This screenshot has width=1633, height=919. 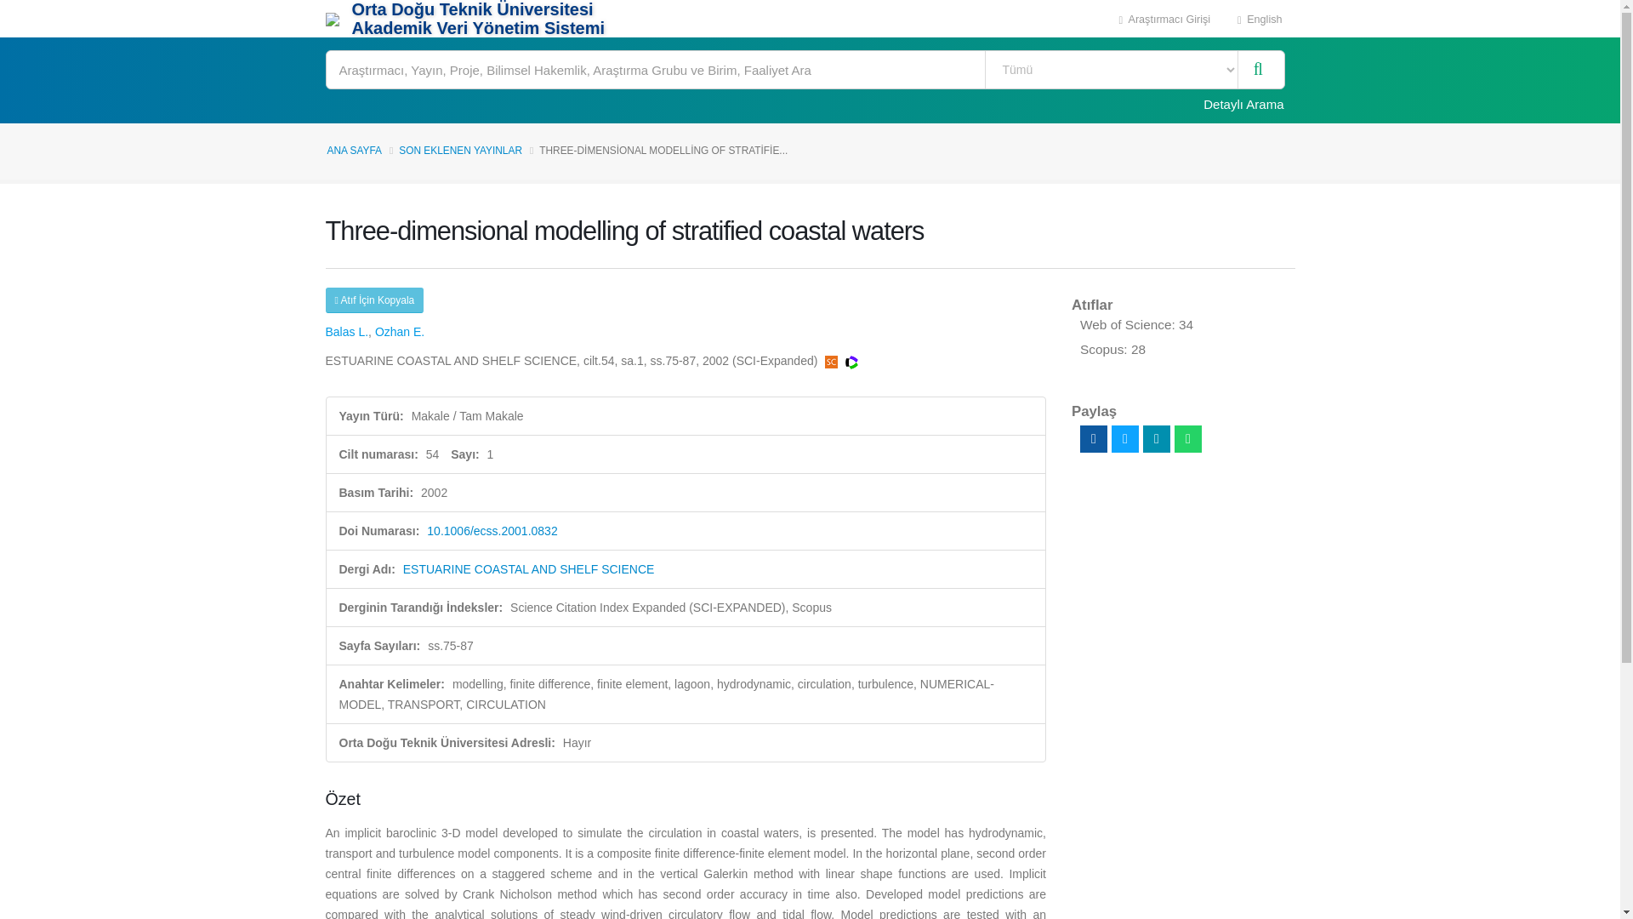 What do you see at coordinates (1260, 19) in the screenshot?
I see `English` at bounding box center [1260, 19].